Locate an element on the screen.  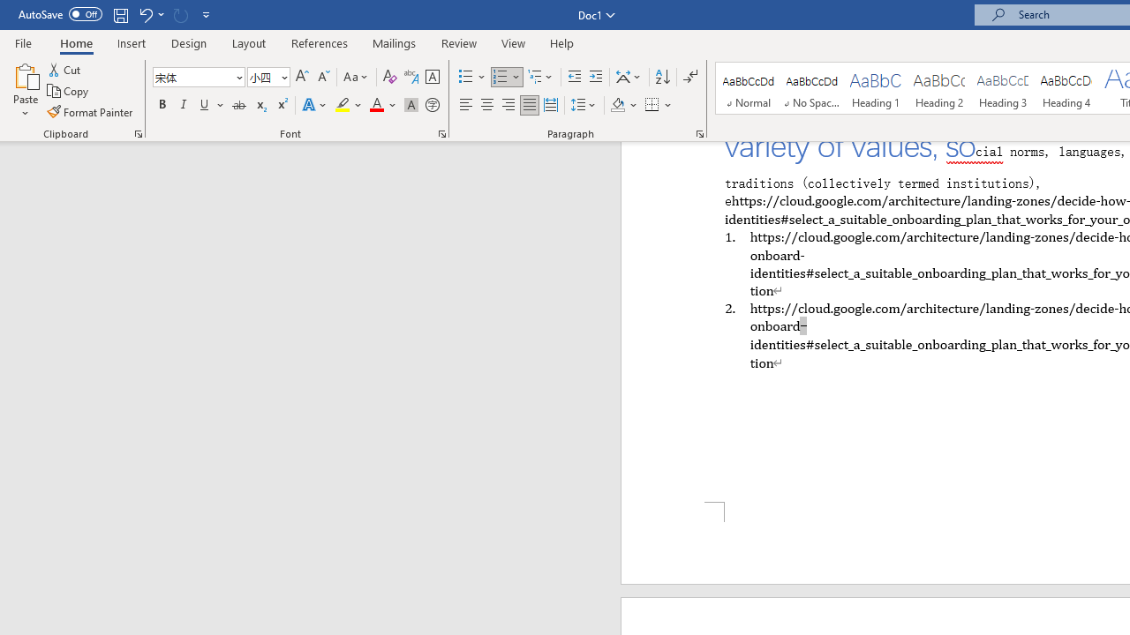
Change Case is located at coordinates (357, 78).